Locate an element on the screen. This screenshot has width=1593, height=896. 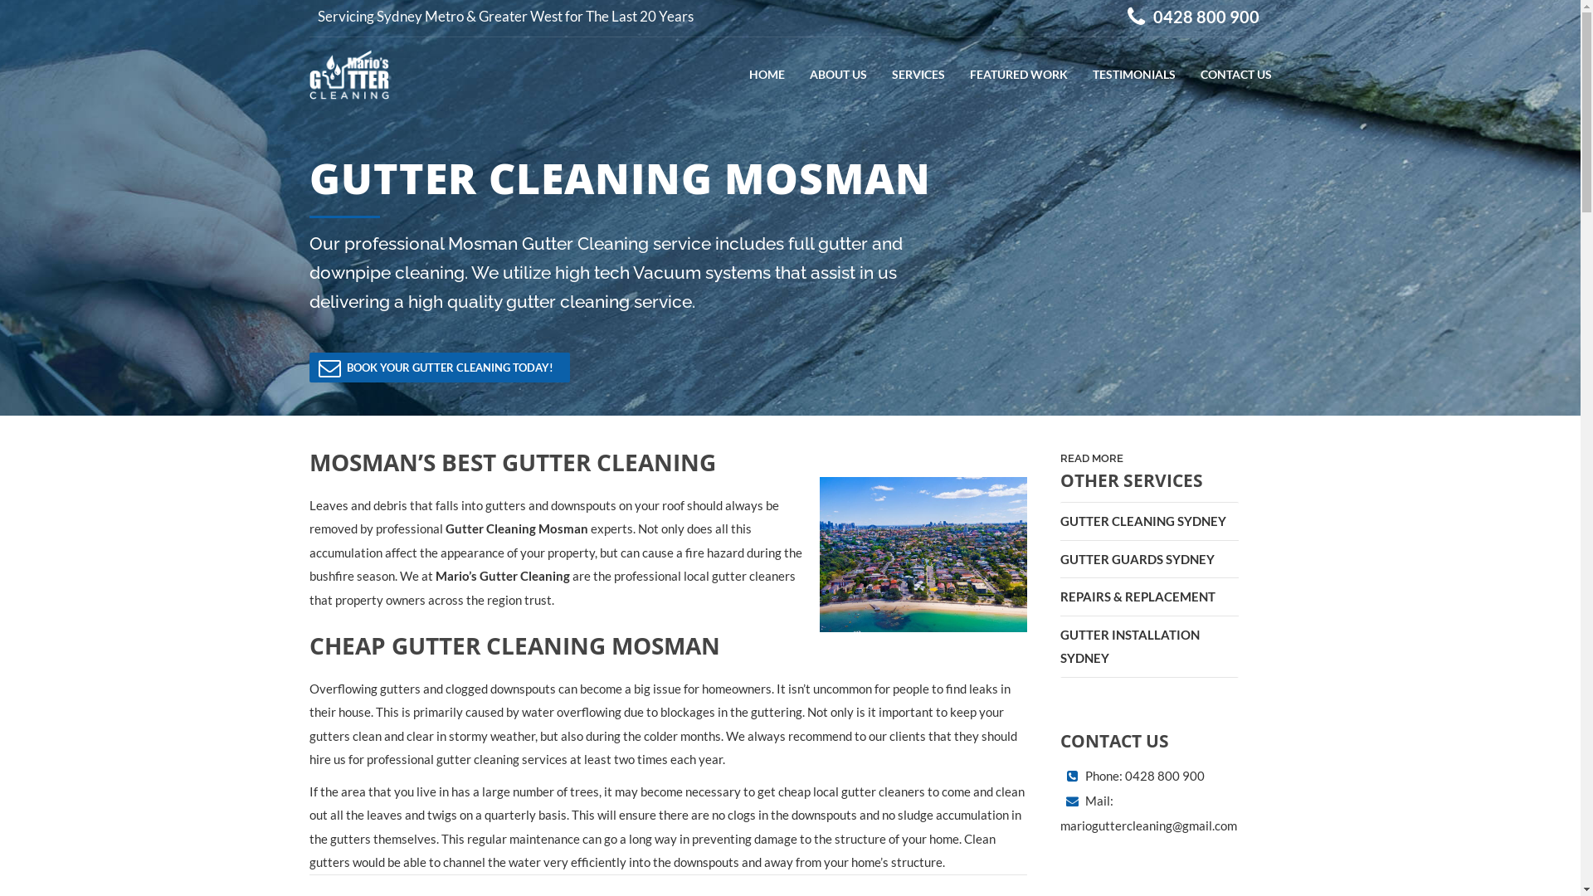
FEATURED WORK is located at coordinates (1018, 75).